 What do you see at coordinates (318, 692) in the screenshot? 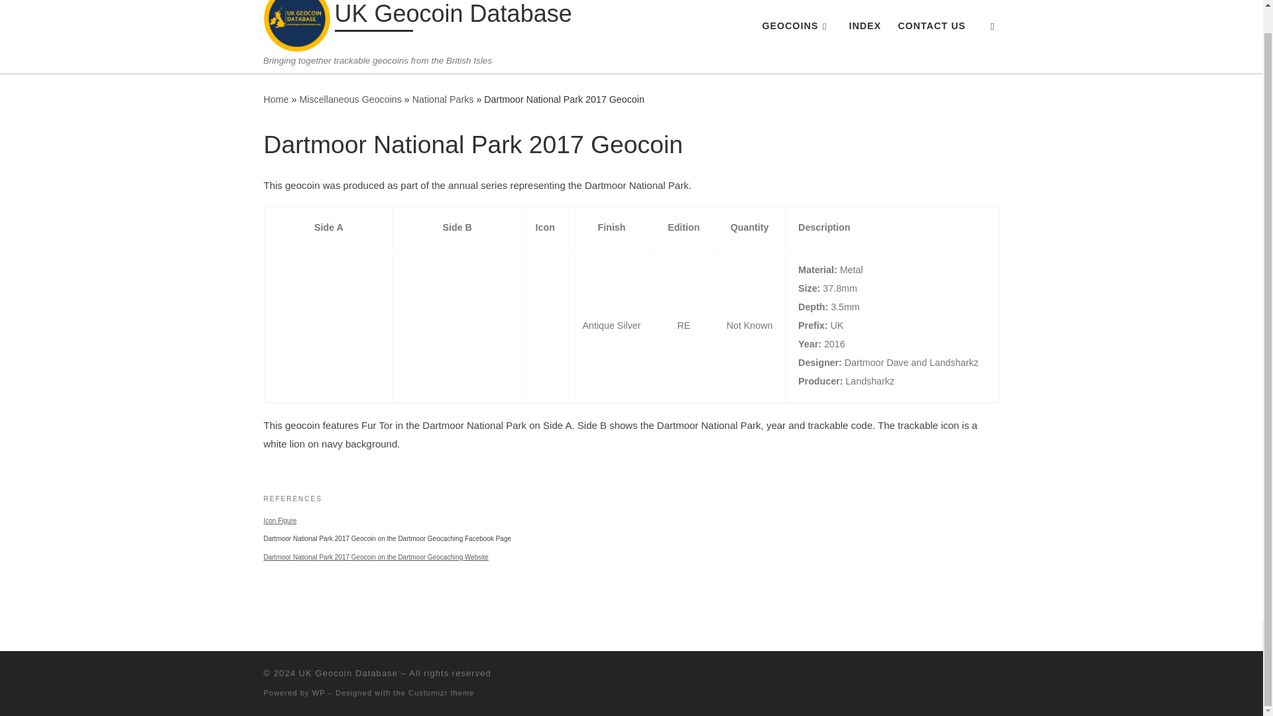
I see `Powered by WordPress` at bounding box center [318, 692].